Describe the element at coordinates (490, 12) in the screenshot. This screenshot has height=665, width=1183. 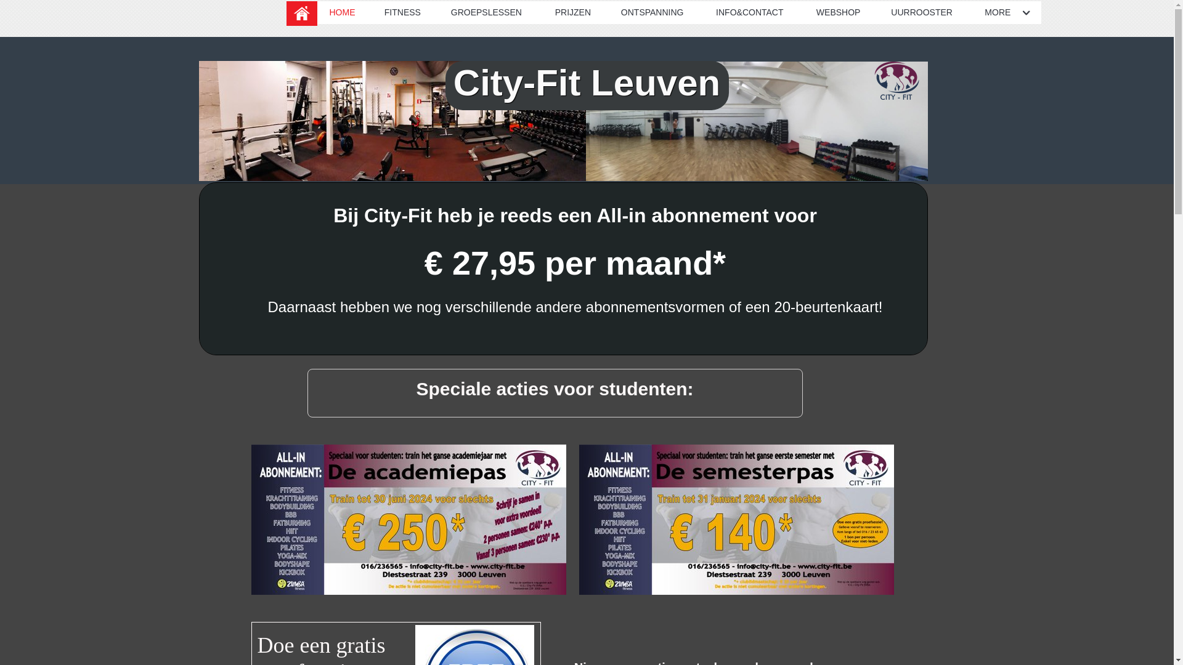
I see `GROEPSLESSEN` at that location.